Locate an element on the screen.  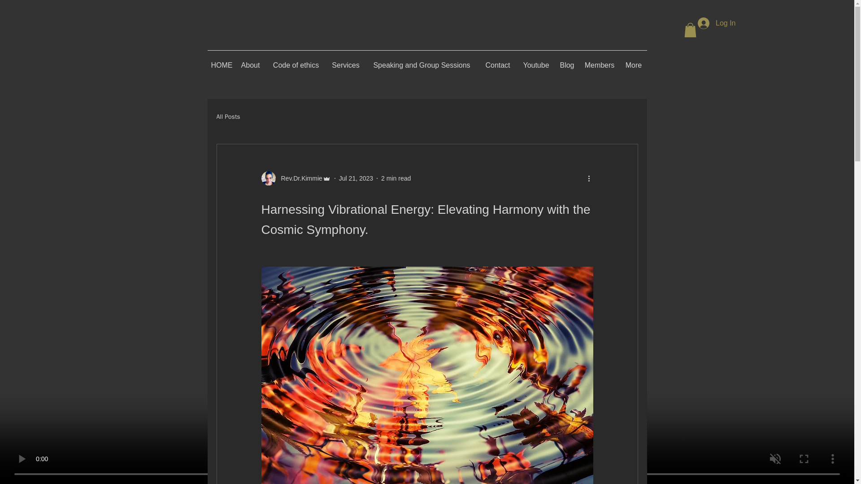
Contact is located at coordinates (498, 61).